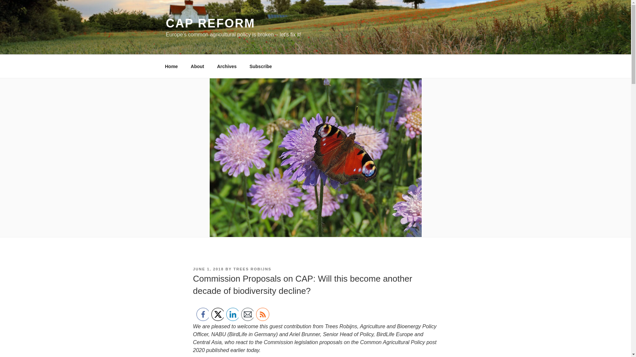  I want to click on RSS, so click(262, 314).